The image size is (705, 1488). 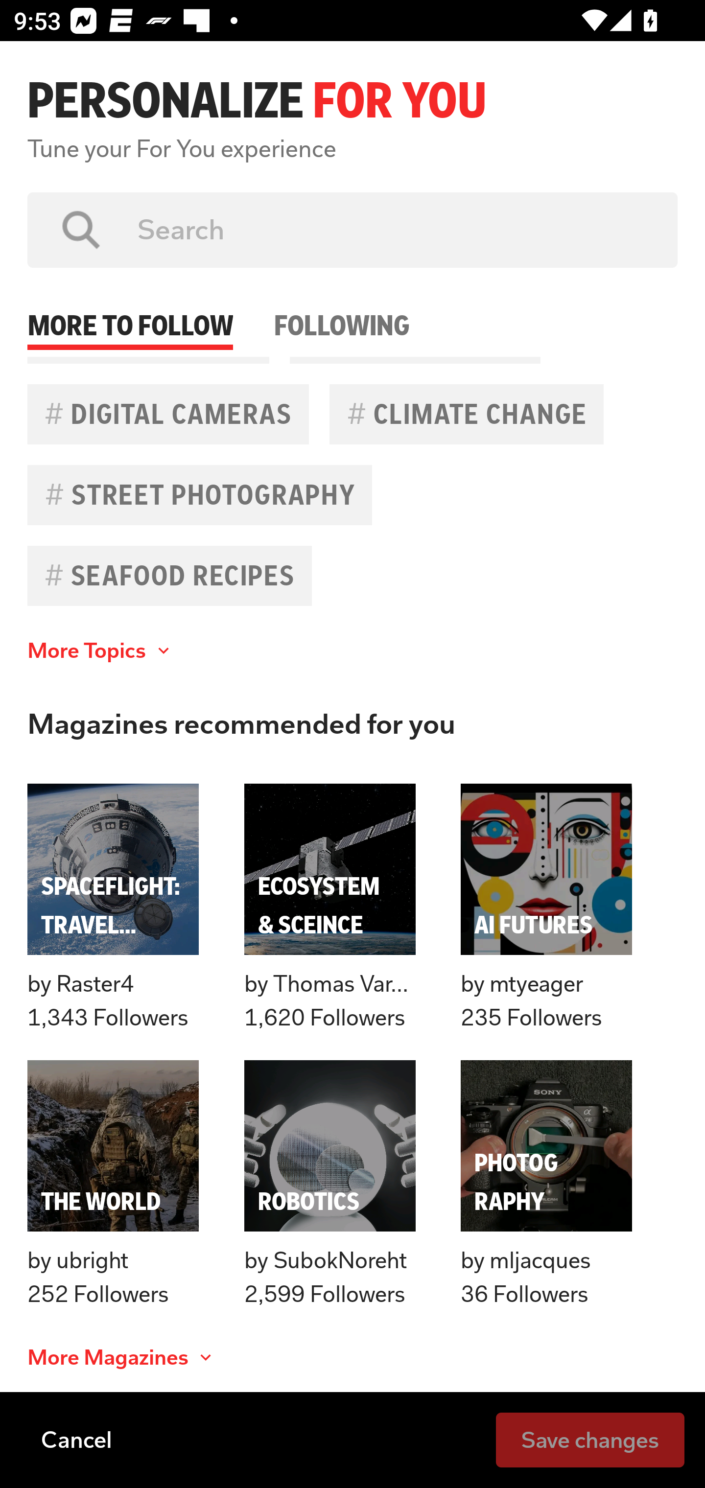 What do you see at coordinates (168, 414) in the screenshot?
I see `# DIGITAL CAMERAS` at bounding box center [168, 414].